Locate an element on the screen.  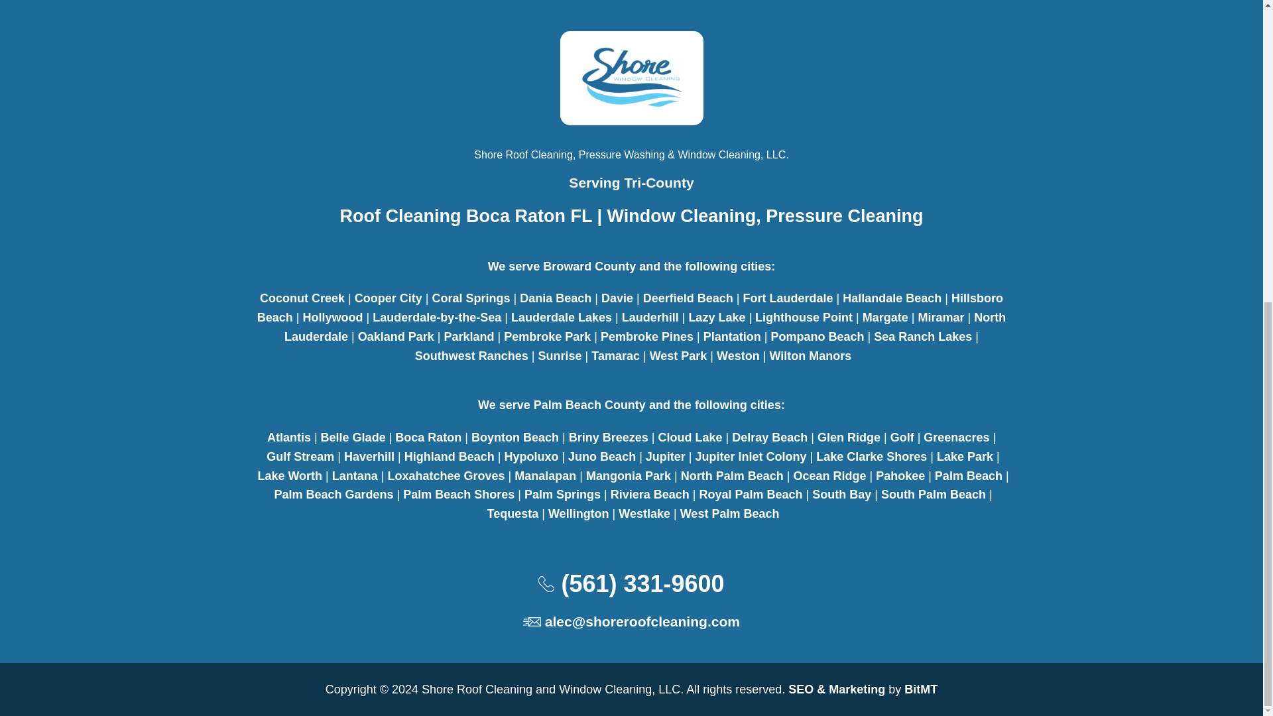
Lazy Lake is located at coordinates (716, 317).